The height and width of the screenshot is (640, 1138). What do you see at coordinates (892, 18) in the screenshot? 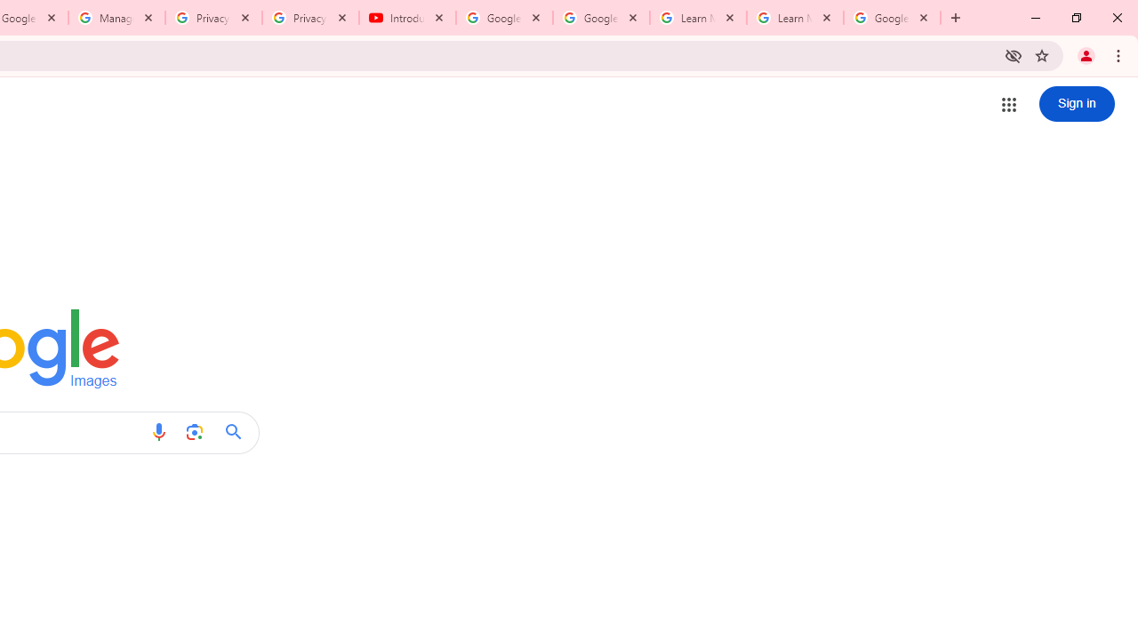
I see `Google Account` at bounding box center [892, 18].